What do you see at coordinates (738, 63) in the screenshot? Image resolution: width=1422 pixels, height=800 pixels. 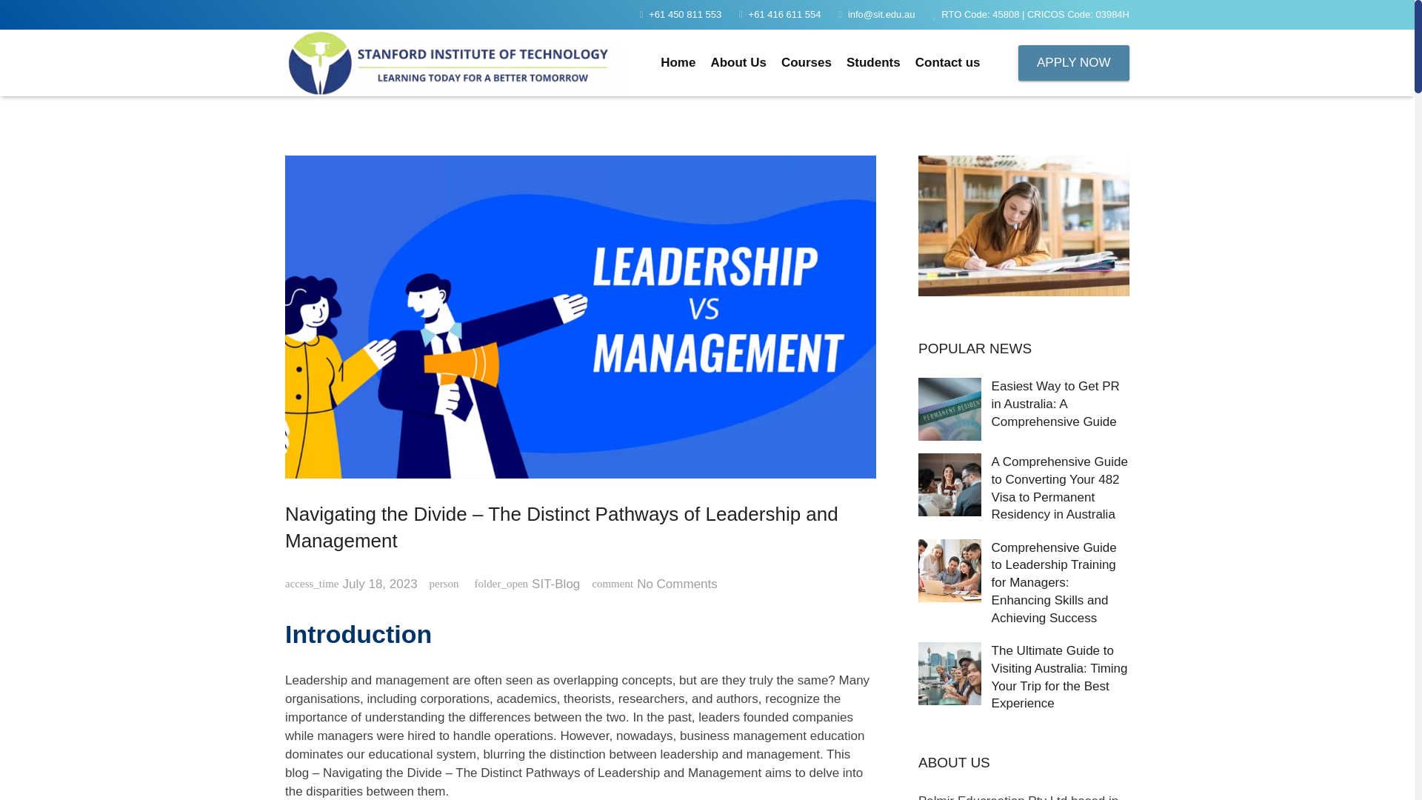 I see `About Us` at bounding box center [738, 63].